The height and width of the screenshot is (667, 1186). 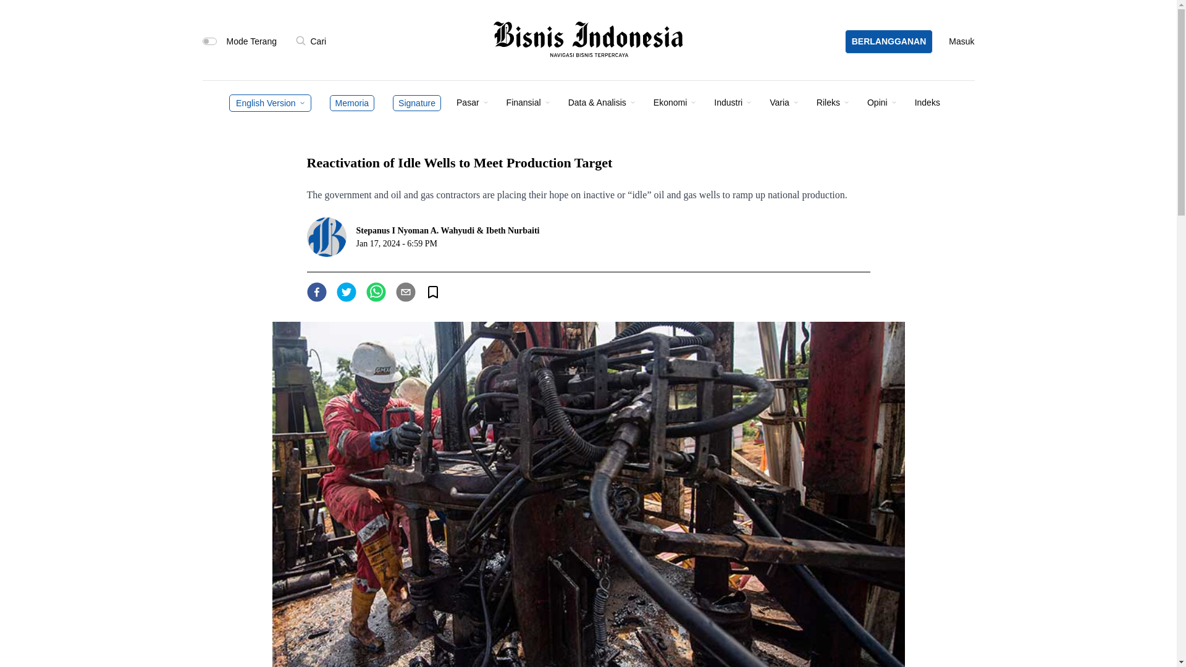 I want to click on Industri, so click(x=728, y=102).